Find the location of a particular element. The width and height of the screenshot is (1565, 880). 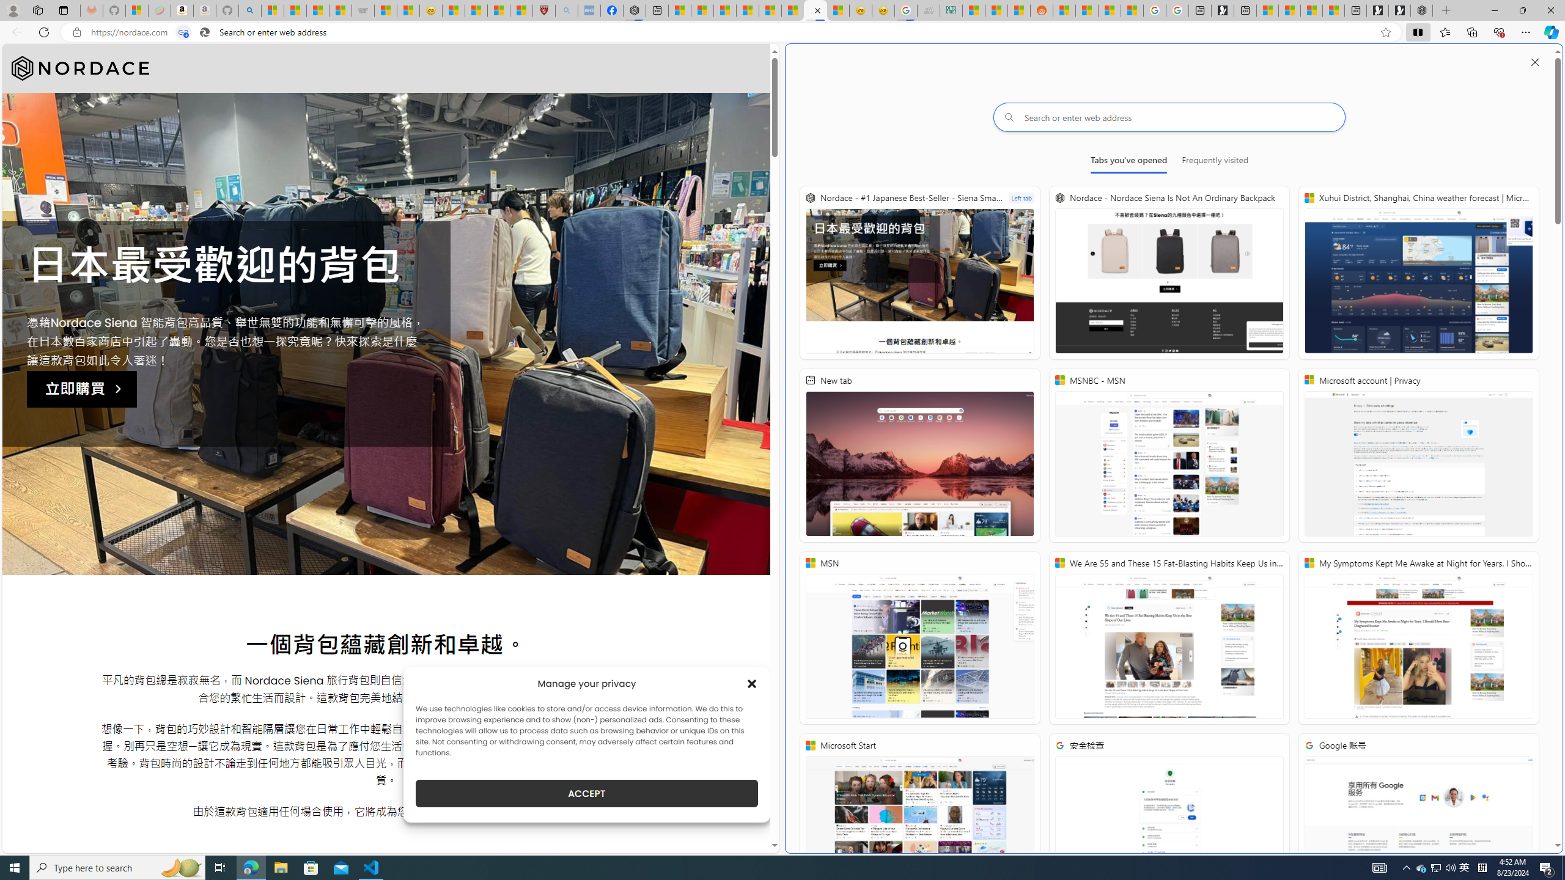

Microsoft account | Privacy is located at coordinates (702, 10).